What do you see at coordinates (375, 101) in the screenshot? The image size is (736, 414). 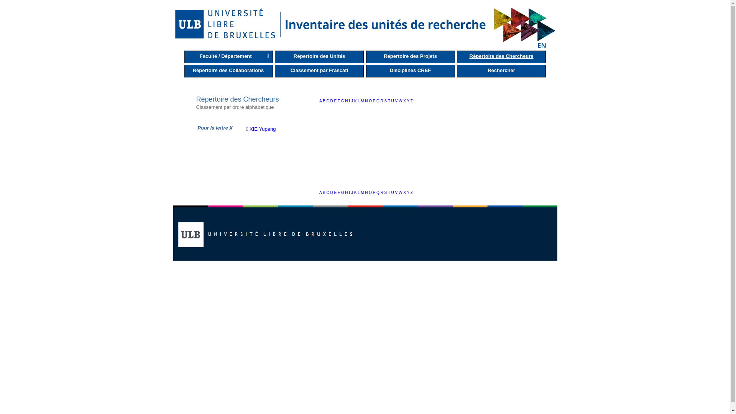 I see `P` at bounding box center [375, 101].